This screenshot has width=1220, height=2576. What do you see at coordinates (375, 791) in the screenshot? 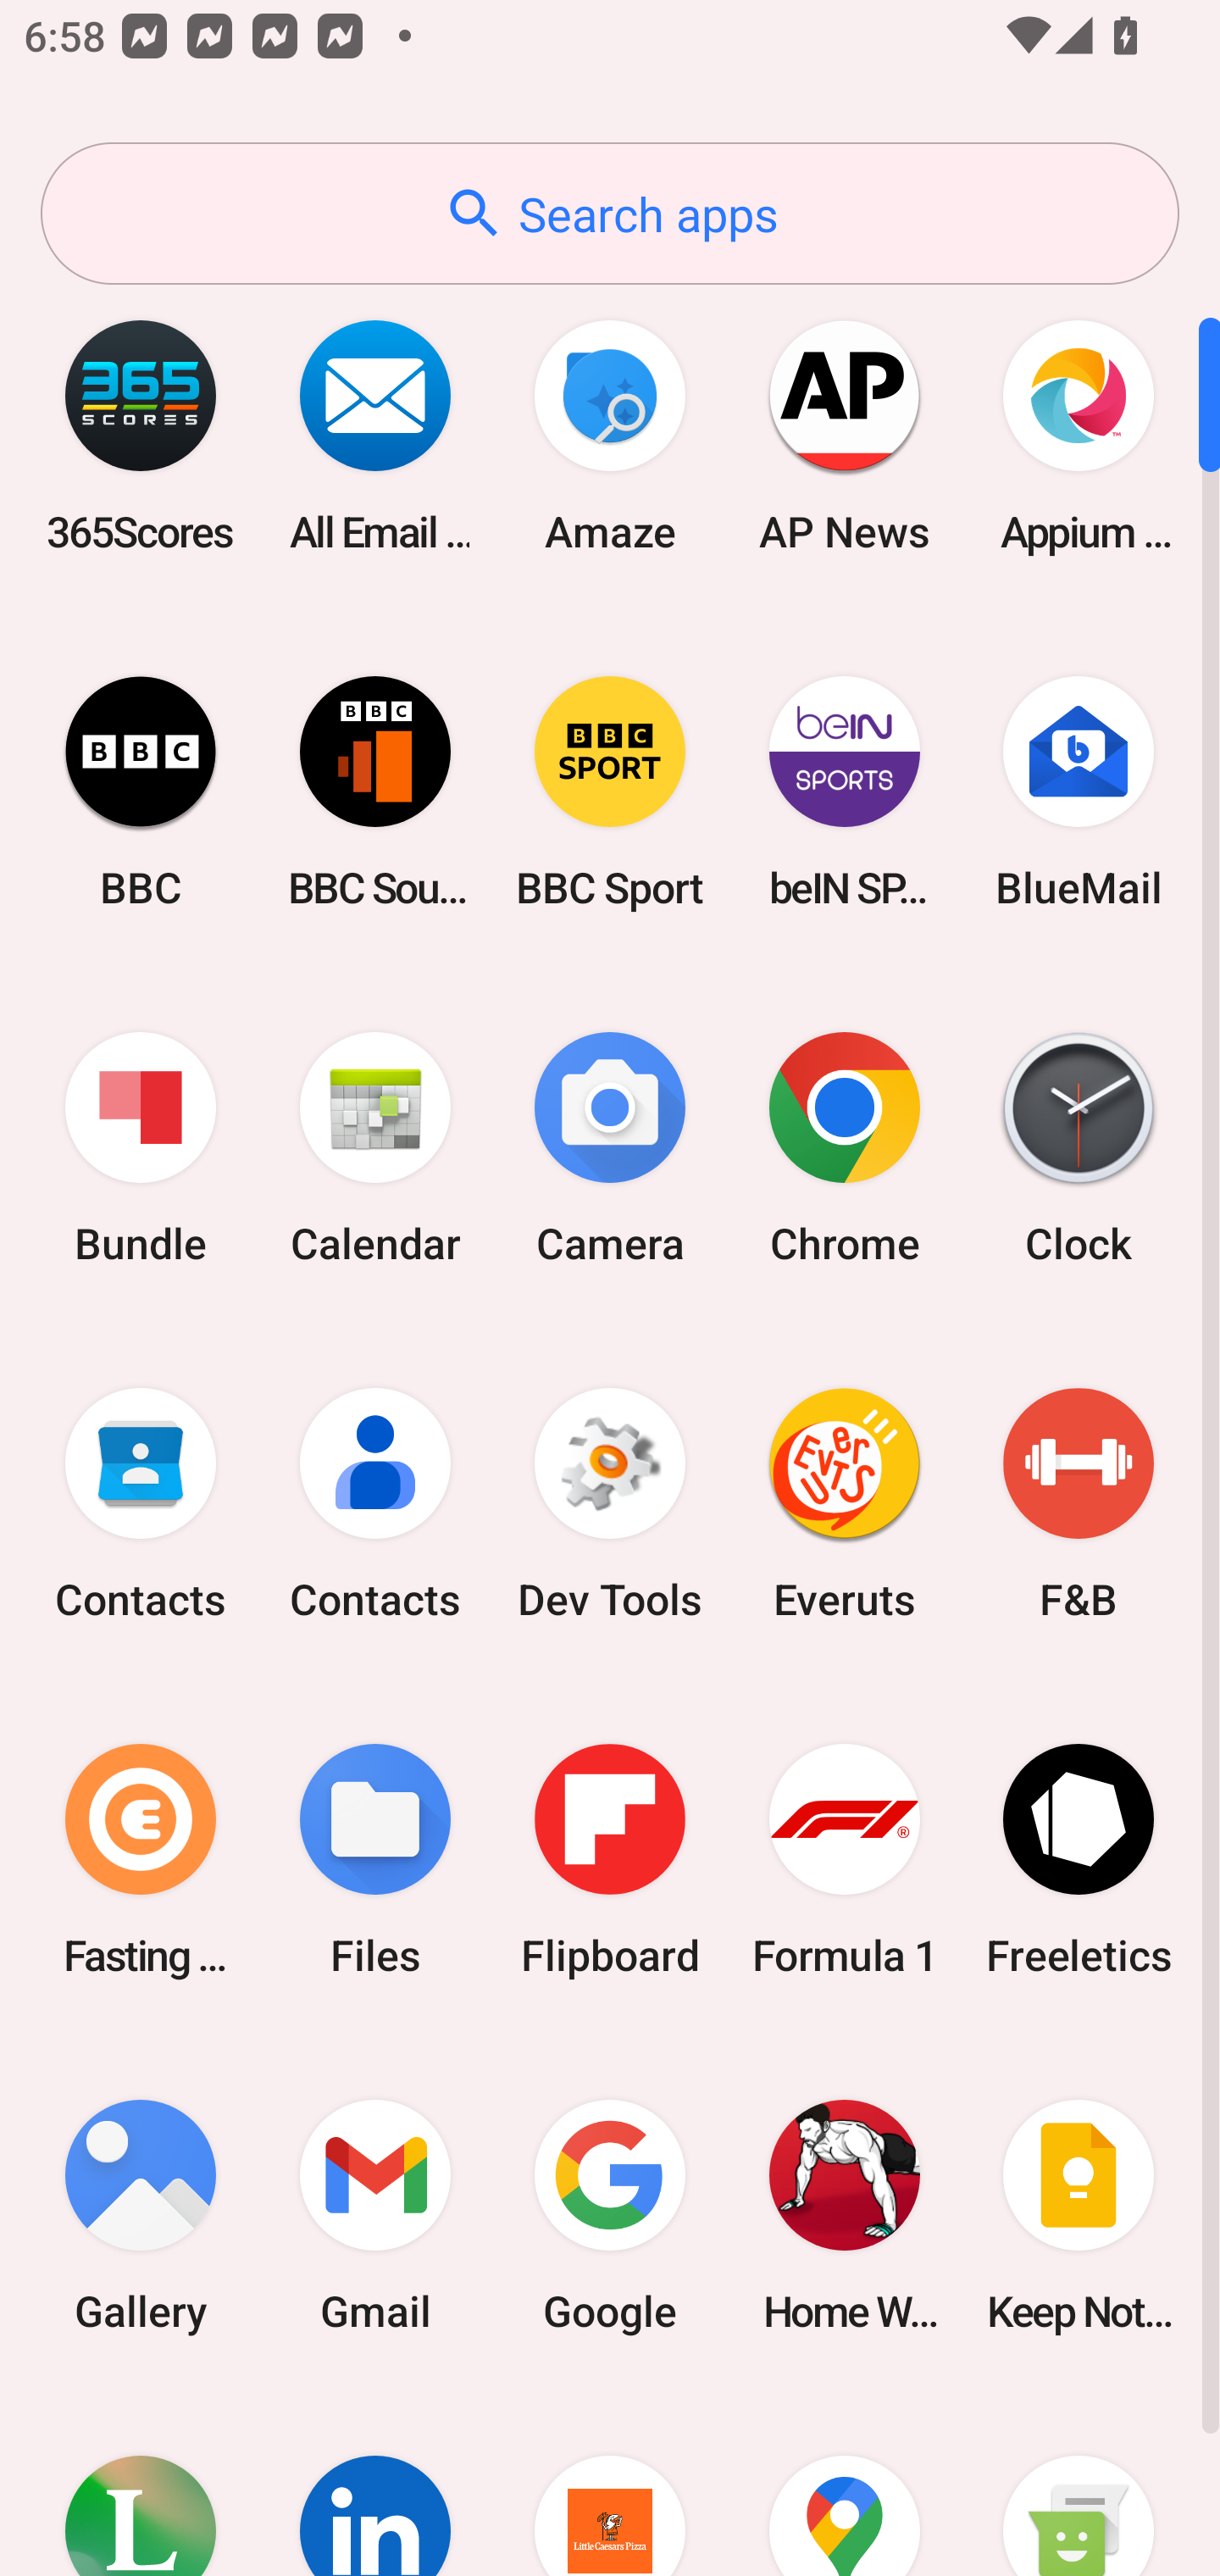
I see `BBC Sounds` at bounding box center [375, 791].